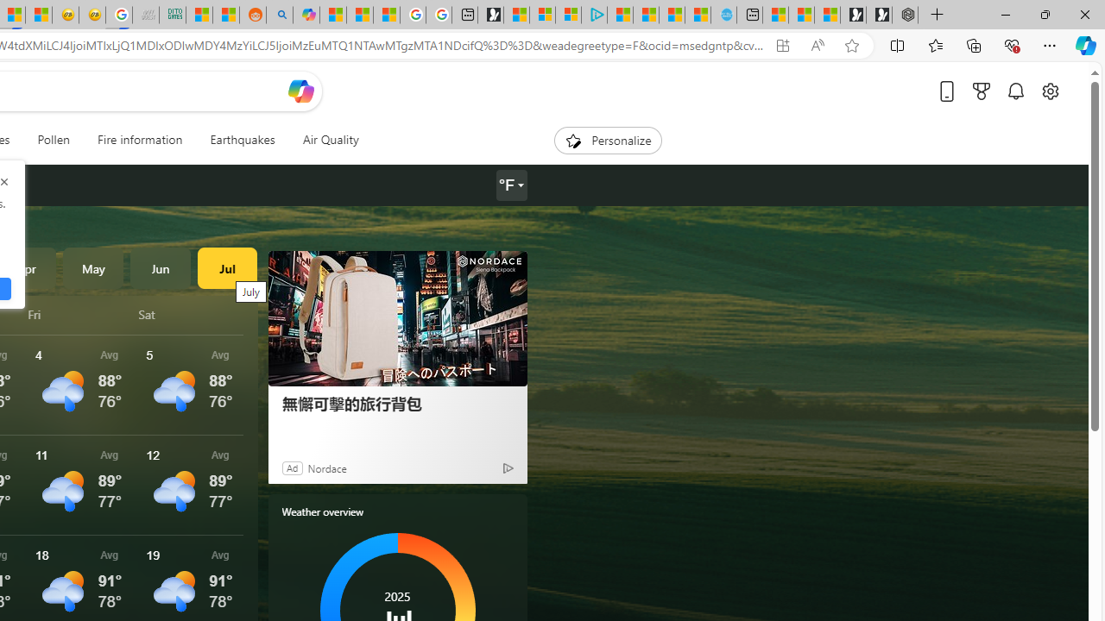 The height and width of the screenshot is (621, 1105). I want to click on Ad Choice, so click(508, 467).